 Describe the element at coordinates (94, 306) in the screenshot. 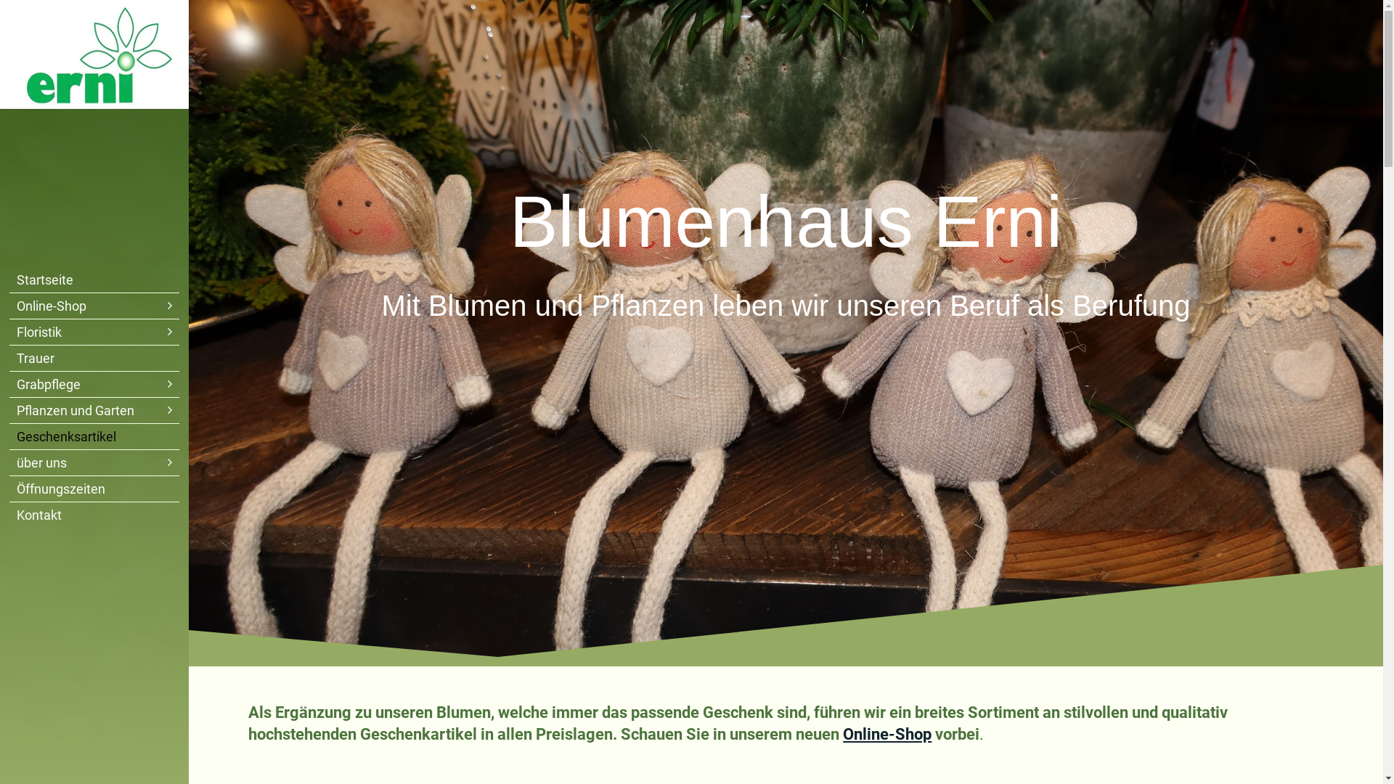

I see `Online-Shop` at that location.